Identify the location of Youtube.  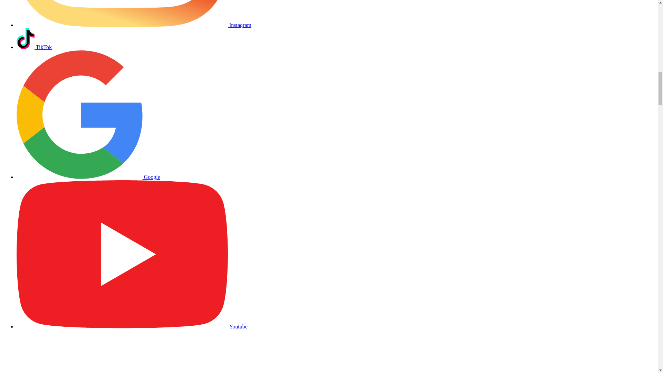
(132, 326).